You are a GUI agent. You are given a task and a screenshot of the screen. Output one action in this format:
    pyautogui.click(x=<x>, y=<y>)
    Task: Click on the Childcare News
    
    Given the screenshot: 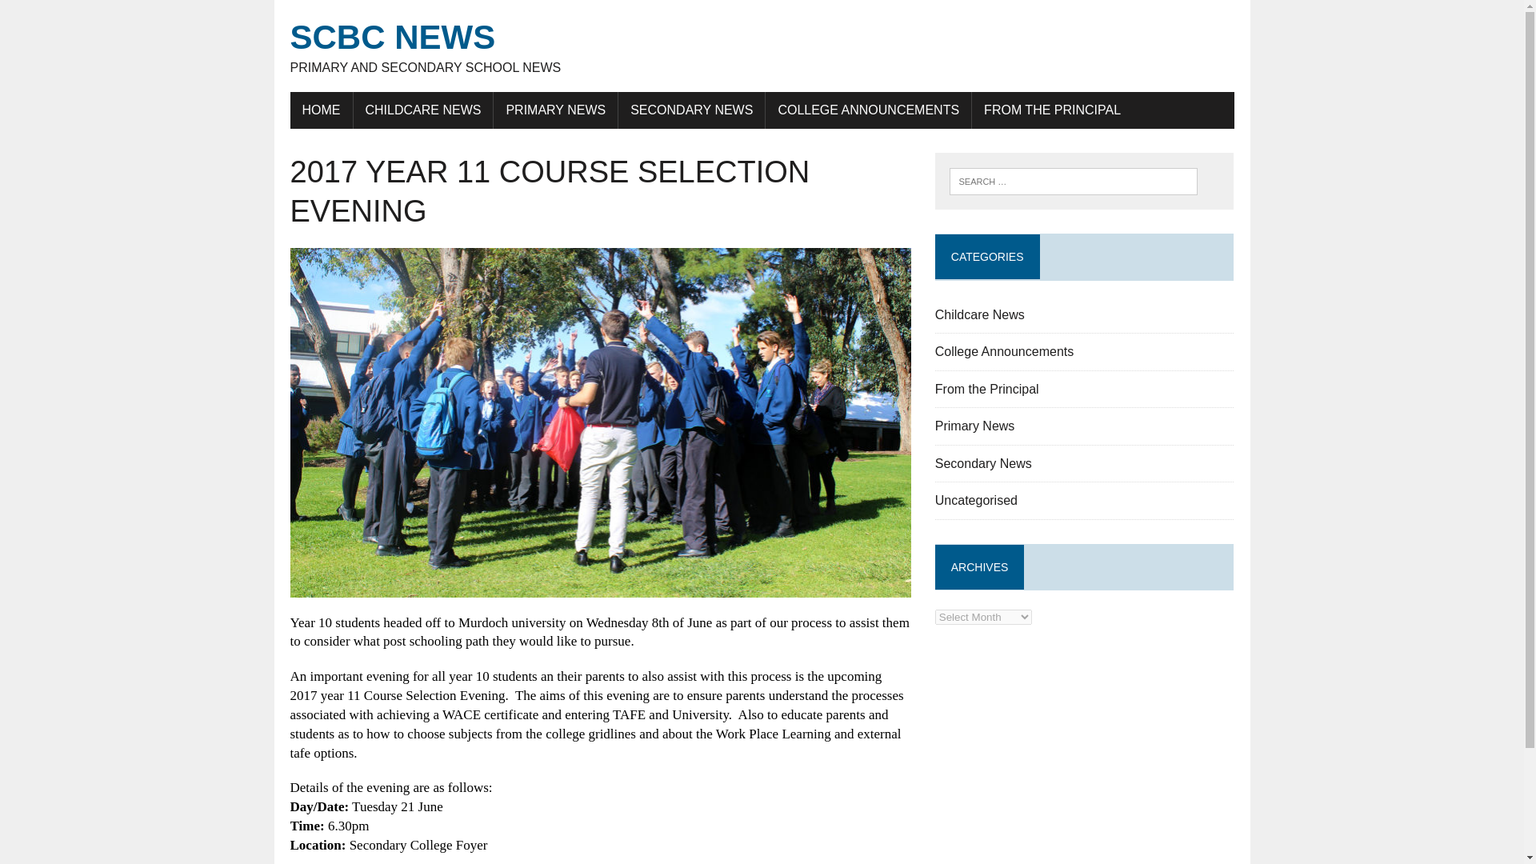 What is the action you would take?
    pyautogui.click(x=976, y=499)
    